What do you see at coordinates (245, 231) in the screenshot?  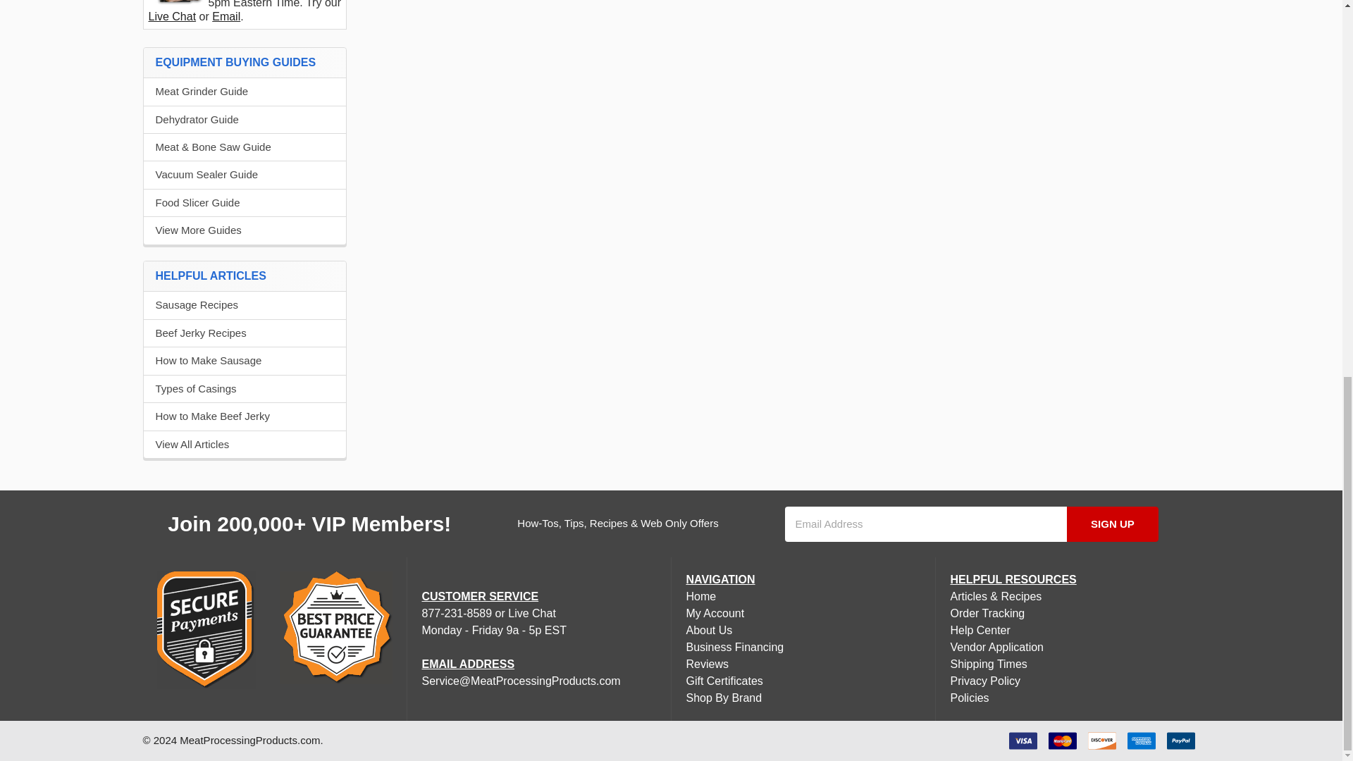 I see `View More Equipment Guides` at bounding box center [245, 231].